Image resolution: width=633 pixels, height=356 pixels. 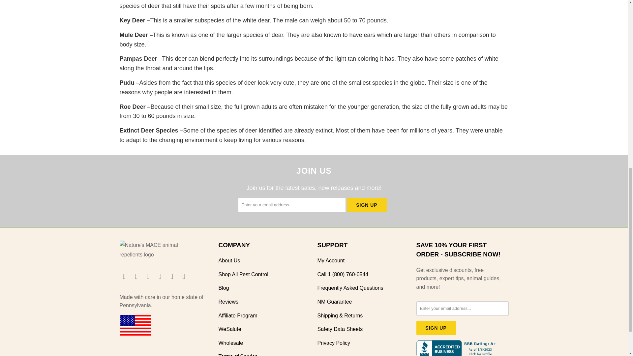 What do you see at coordinates (436, 328) in the screenshot?
I see `Sign Up` at bounding box center [436, 328].